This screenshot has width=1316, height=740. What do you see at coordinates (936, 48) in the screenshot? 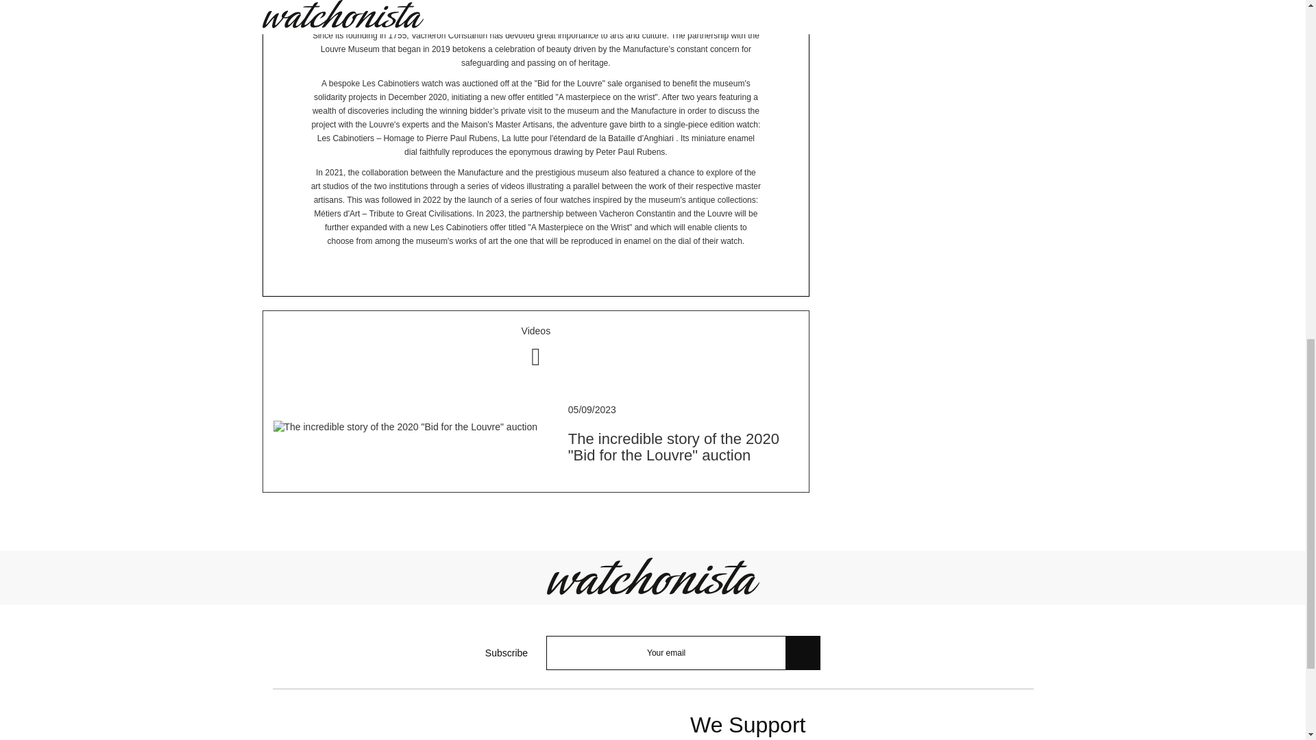
I see `Boutiques` at bounding box center [936, 48].